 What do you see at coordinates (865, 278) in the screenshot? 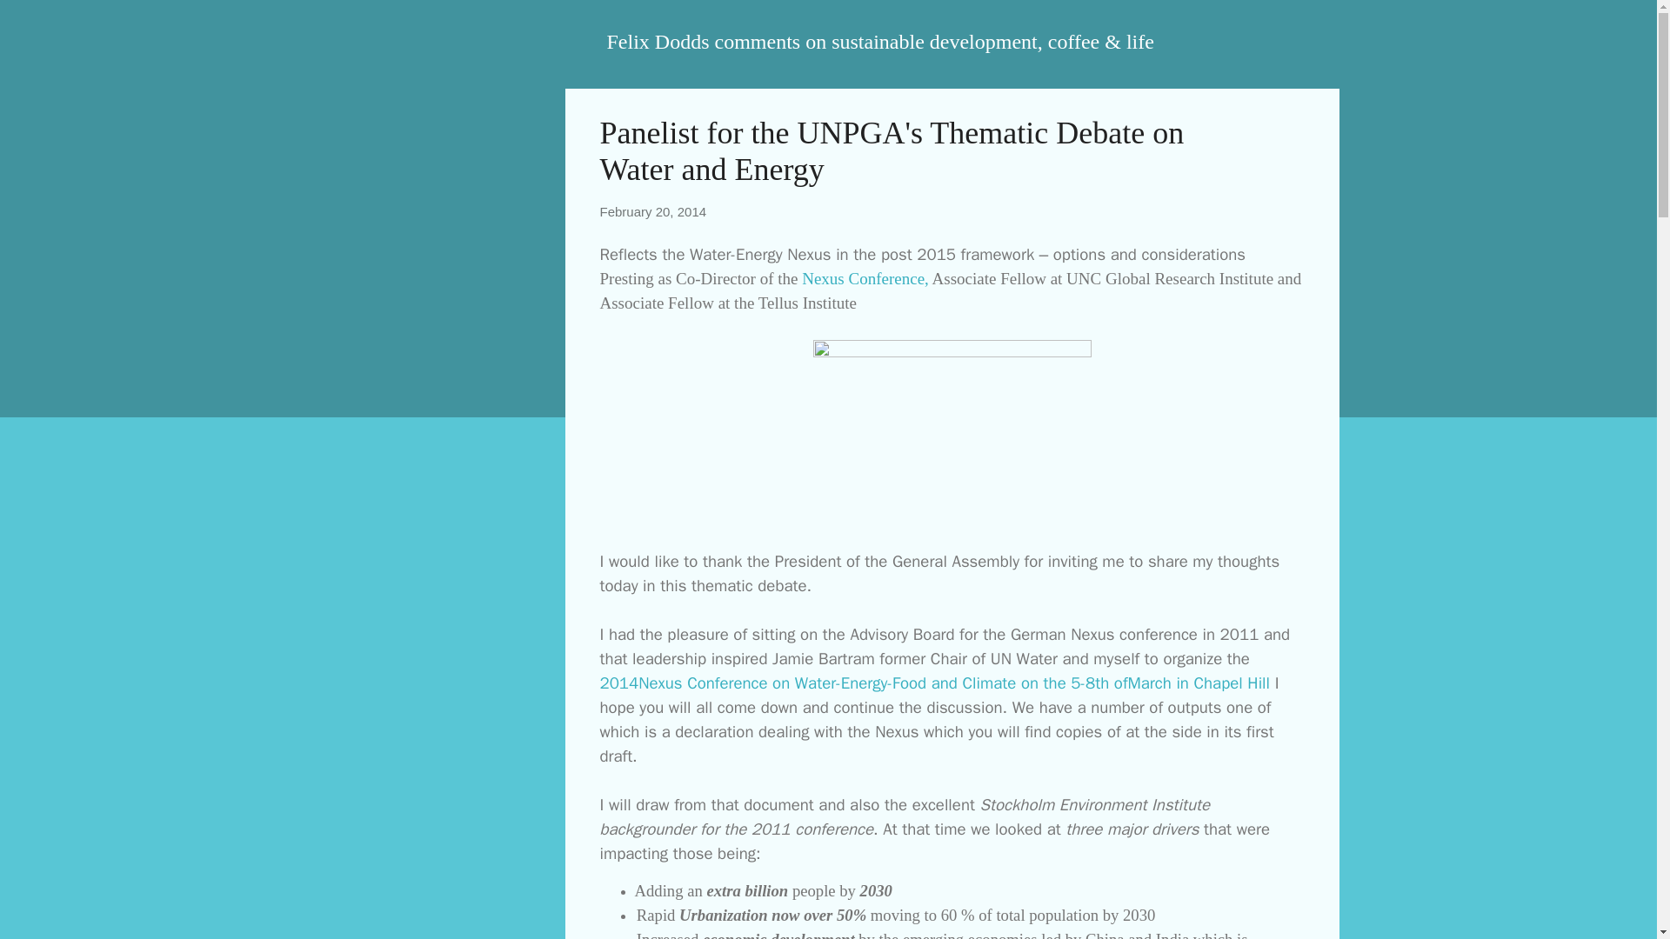
I see `Nexus Conference,` at bounding box center [865, 278].